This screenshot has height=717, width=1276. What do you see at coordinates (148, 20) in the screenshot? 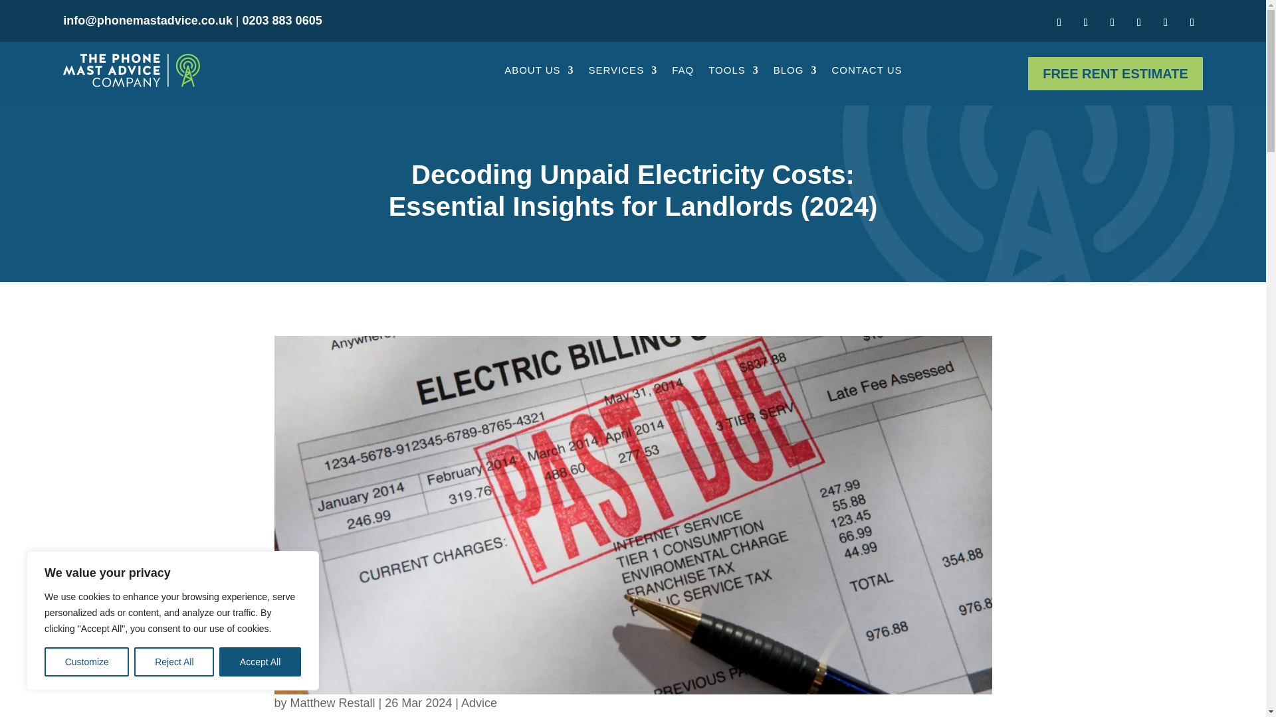
I see `Email Us` at bounding box center [148, 20].